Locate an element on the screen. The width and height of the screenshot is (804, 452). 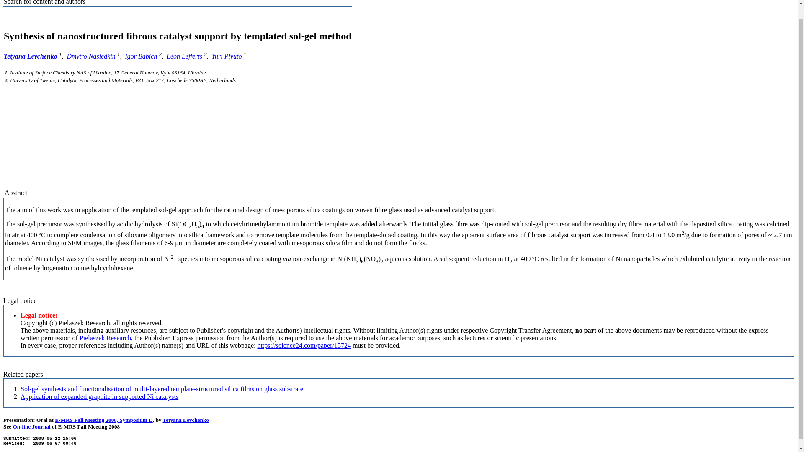
copyright is located at coordinates (92, 322).